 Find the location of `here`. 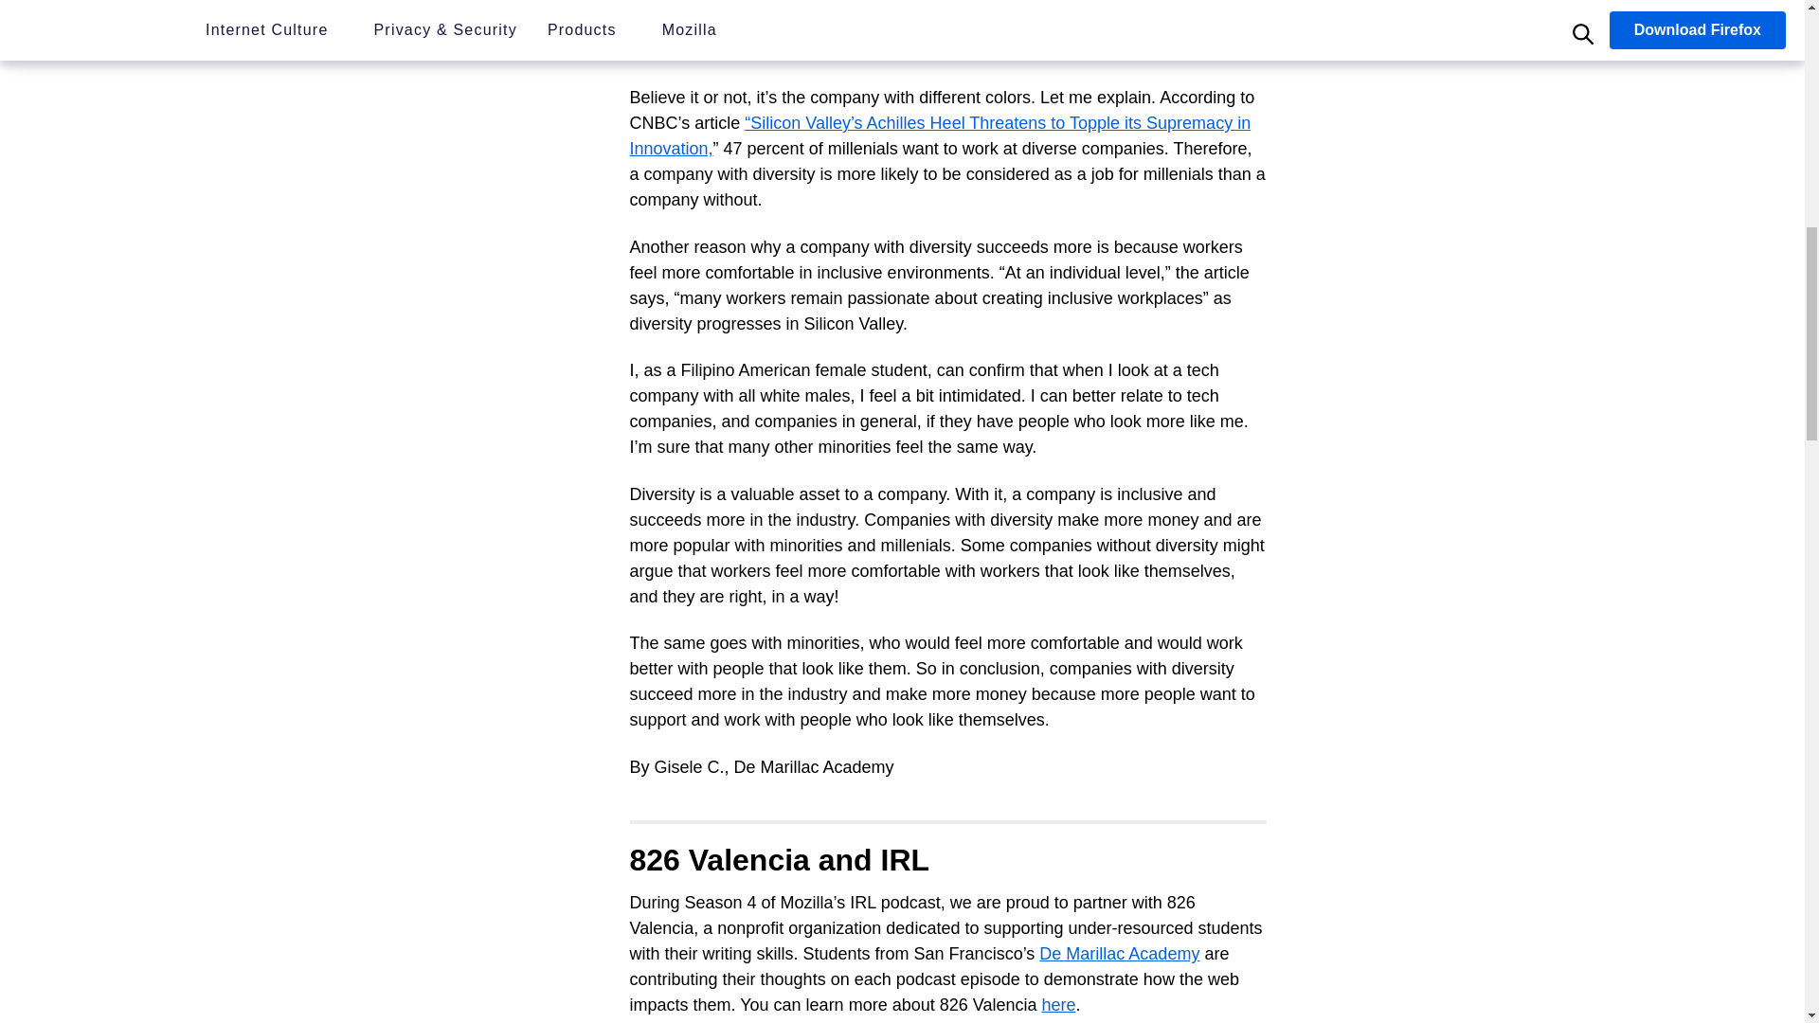

here is located at coordinates (1057, 1004).